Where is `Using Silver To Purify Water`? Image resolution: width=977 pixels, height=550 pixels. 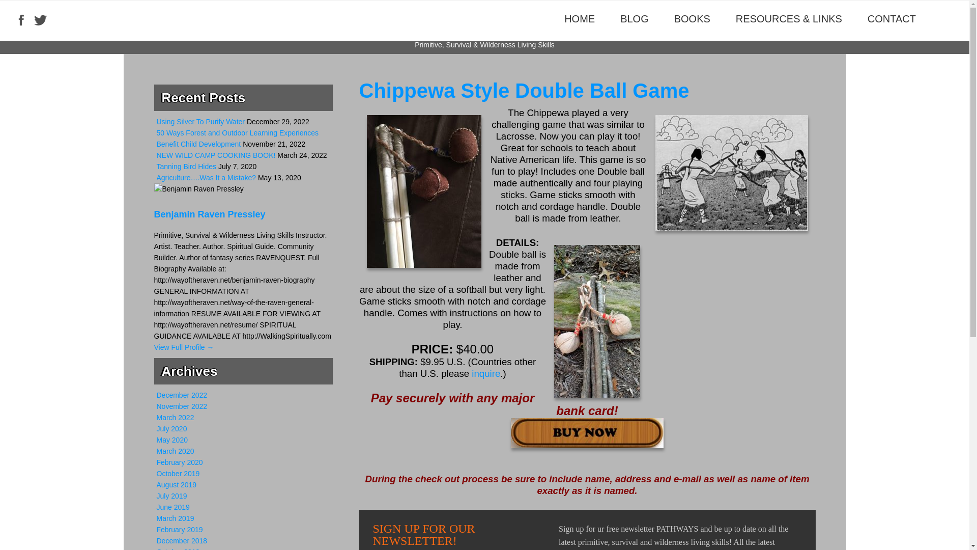
Using Silver To Purify Water is located at coordinates (200, 122).